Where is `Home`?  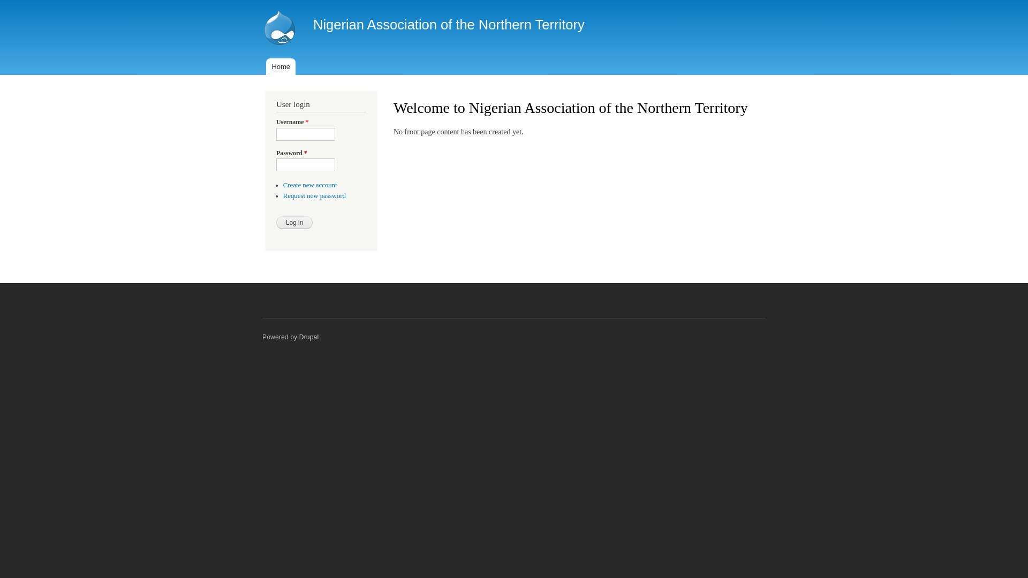 Home is located at coordinates (281, 66).